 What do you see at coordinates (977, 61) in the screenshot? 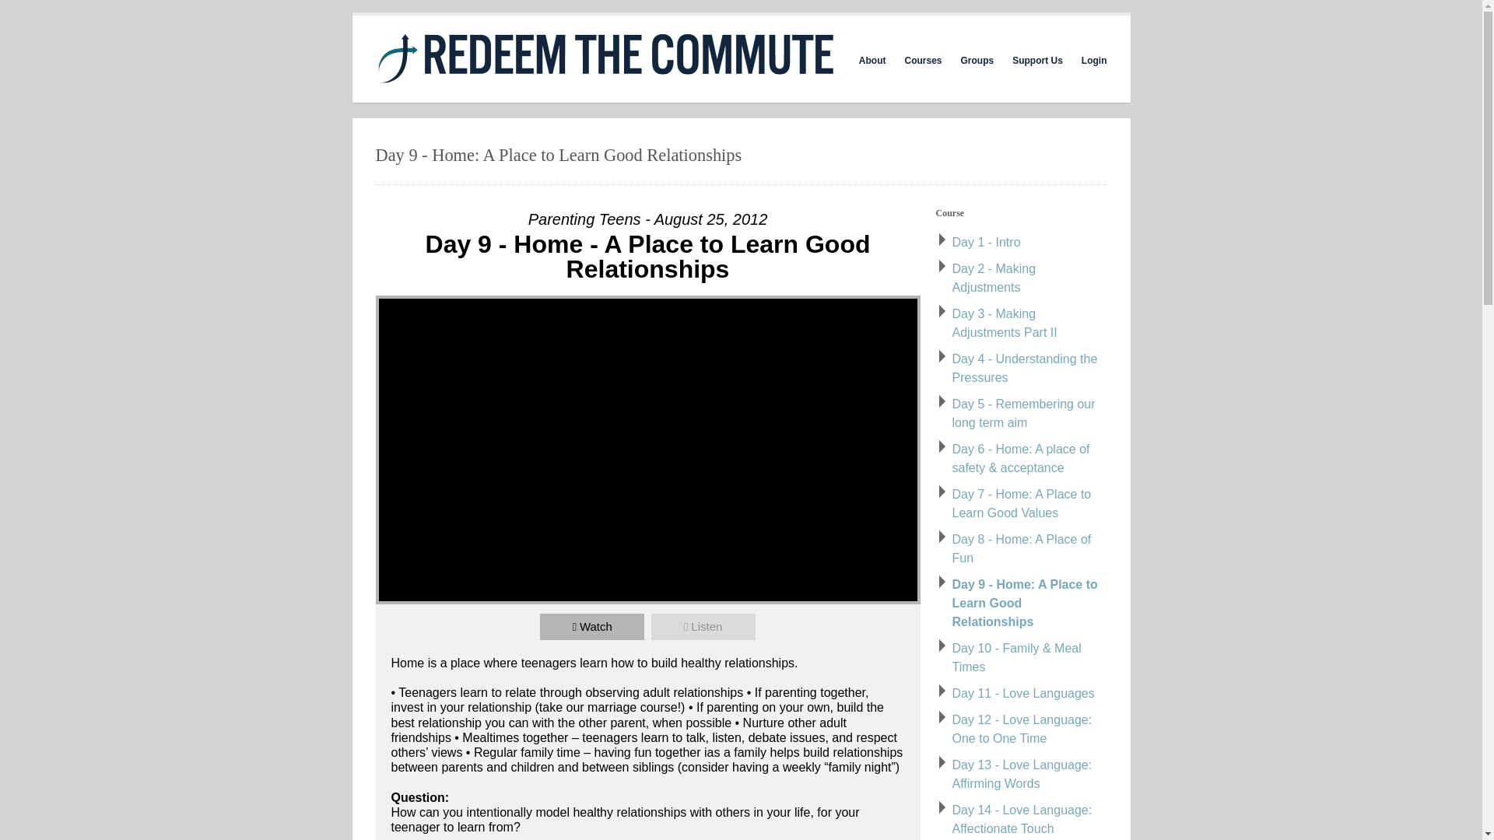
I see `Groups` at bounding box center [977, 61].